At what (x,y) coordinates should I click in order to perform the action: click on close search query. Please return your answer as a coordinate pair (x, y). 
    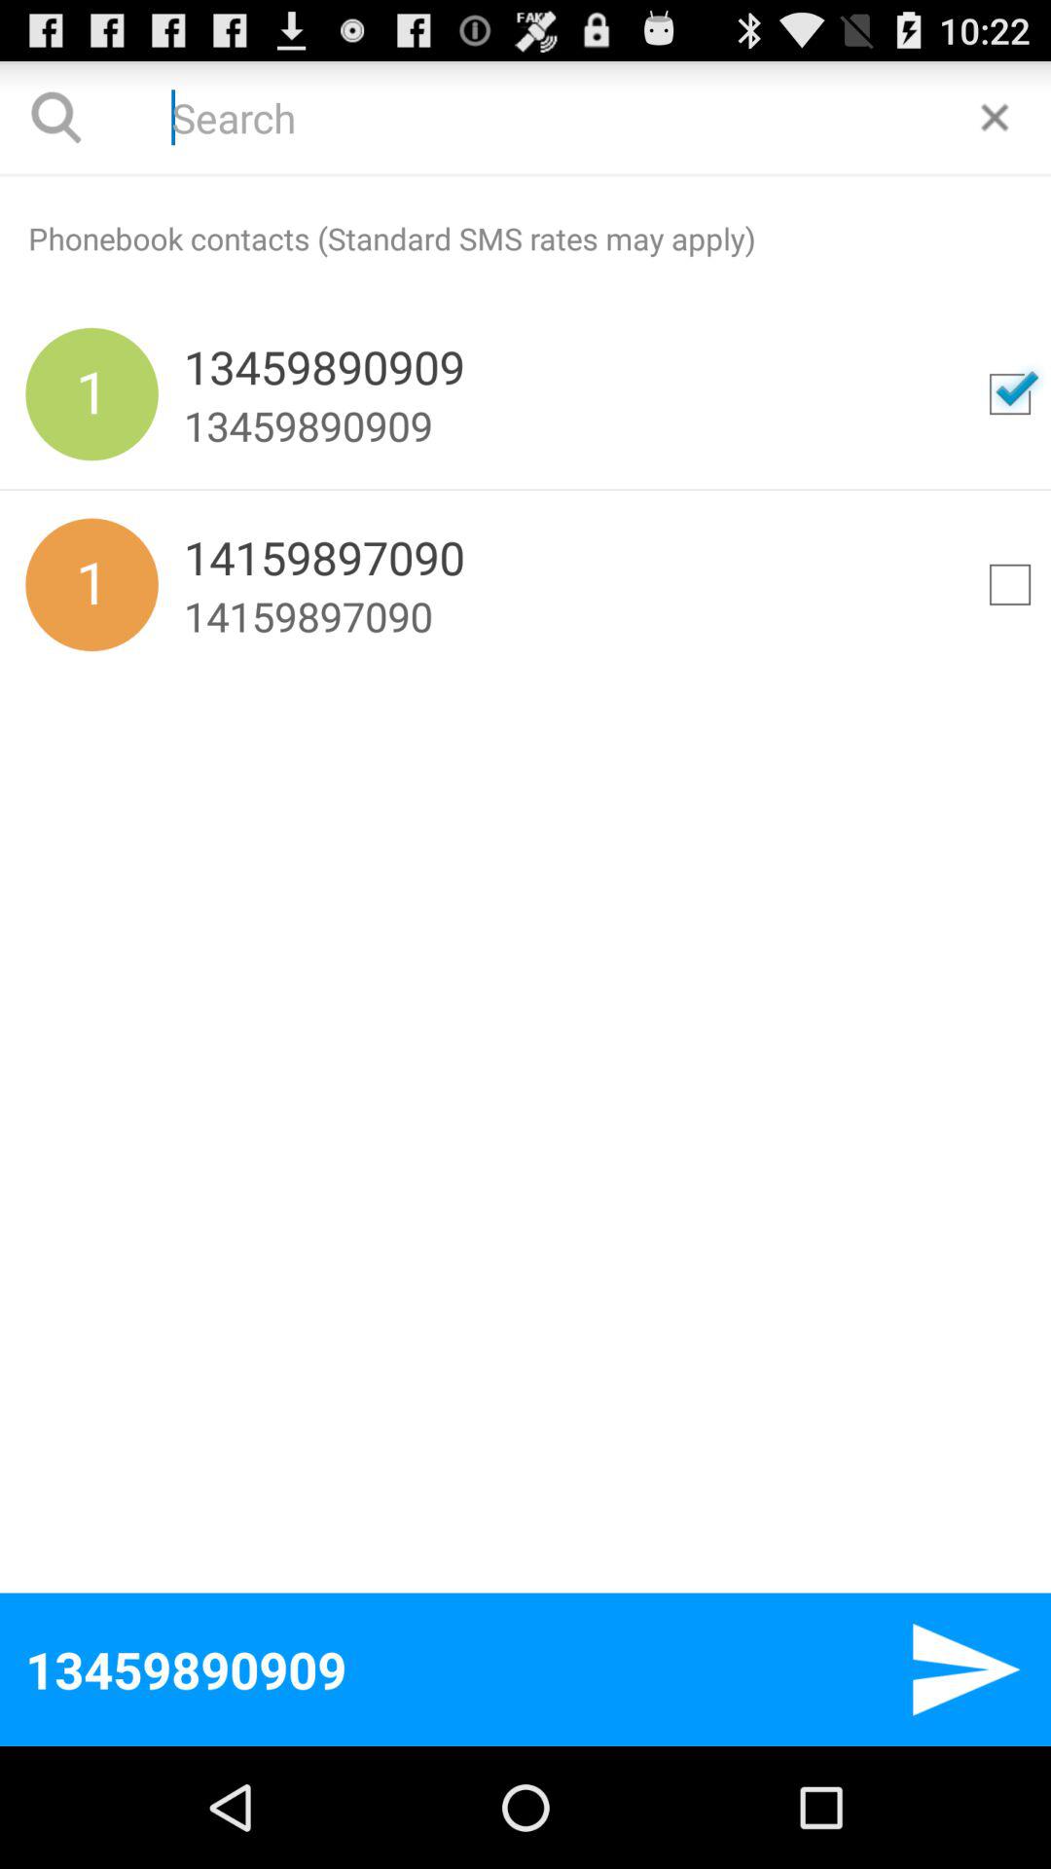
    Looking at the image, I should click on (995, 117).